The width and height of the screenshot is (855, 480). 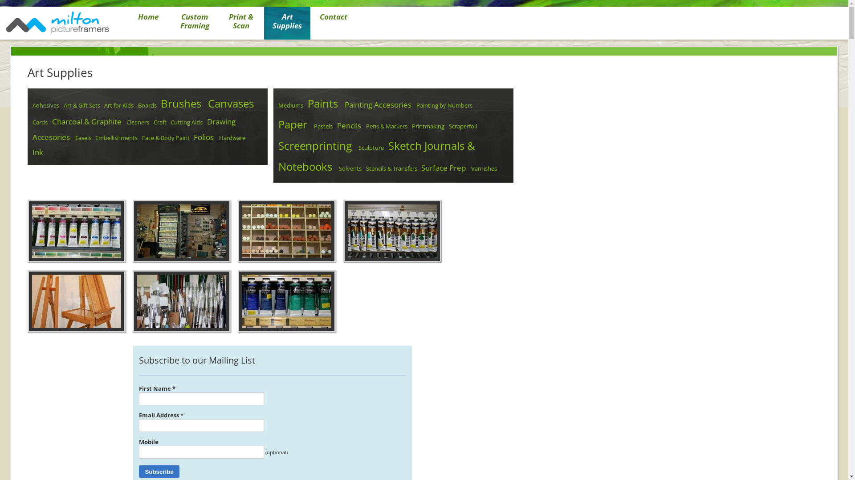 What do you see at coordinates (293, 124) in the screenshot?
I see `Paper` at bounding box center [293, 124].